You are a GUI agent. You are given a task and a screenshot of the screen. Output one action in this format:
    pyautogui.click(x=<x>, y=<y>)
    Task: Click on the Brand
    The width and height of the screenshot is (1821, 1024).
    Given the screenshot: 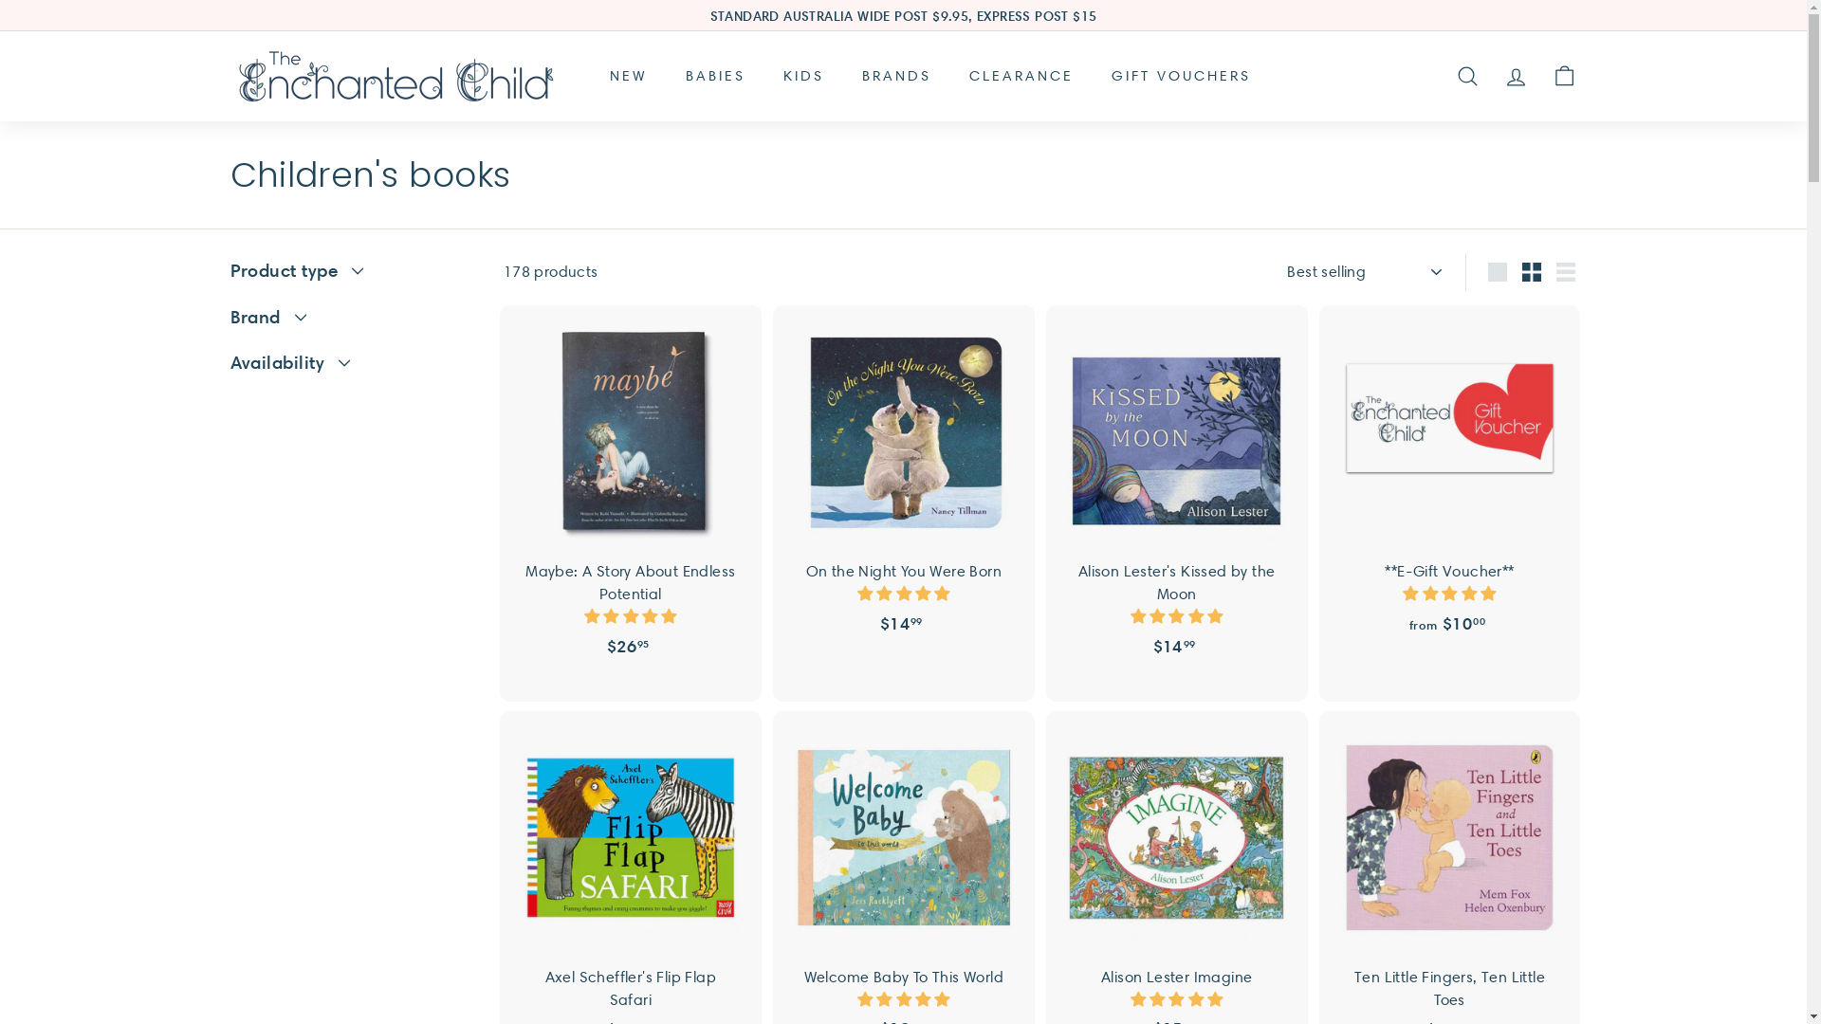 What is the action you would take?
    pyautogui.click(x=351, y=322)
    